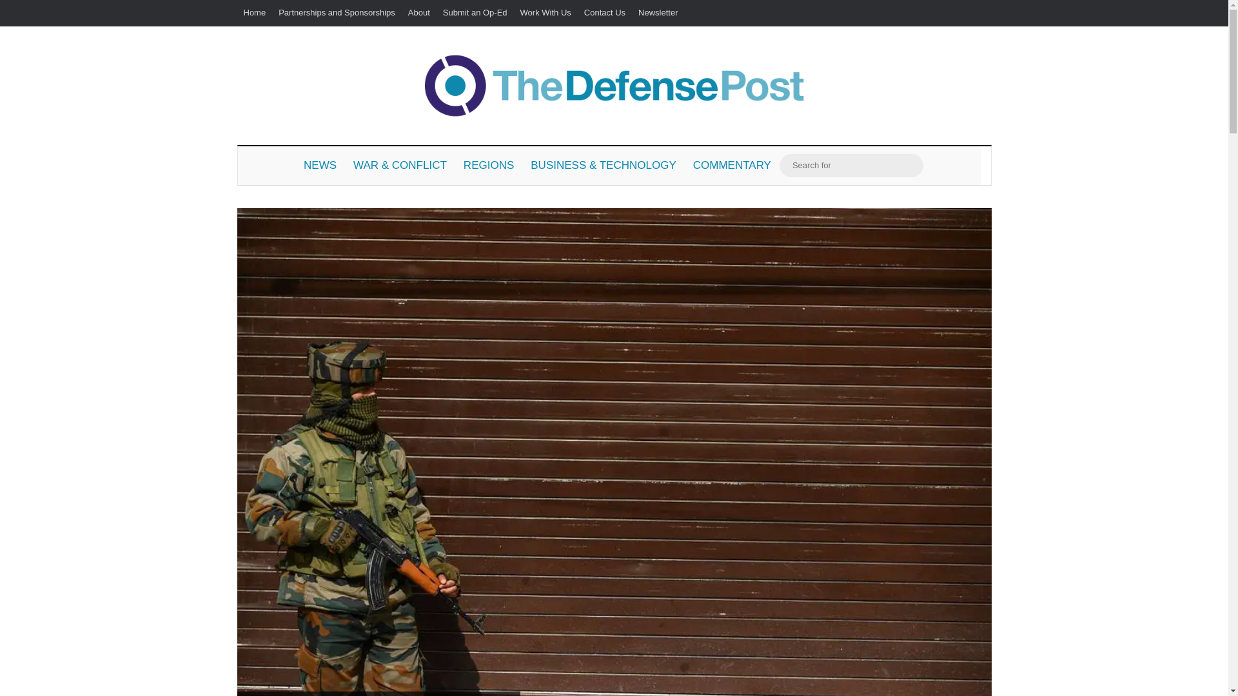 Image resolution: width=1238 pixels, height=696 pixels. Describe the element at coordinates (910, 165) in the screenshot. I see `Search for` at that location.